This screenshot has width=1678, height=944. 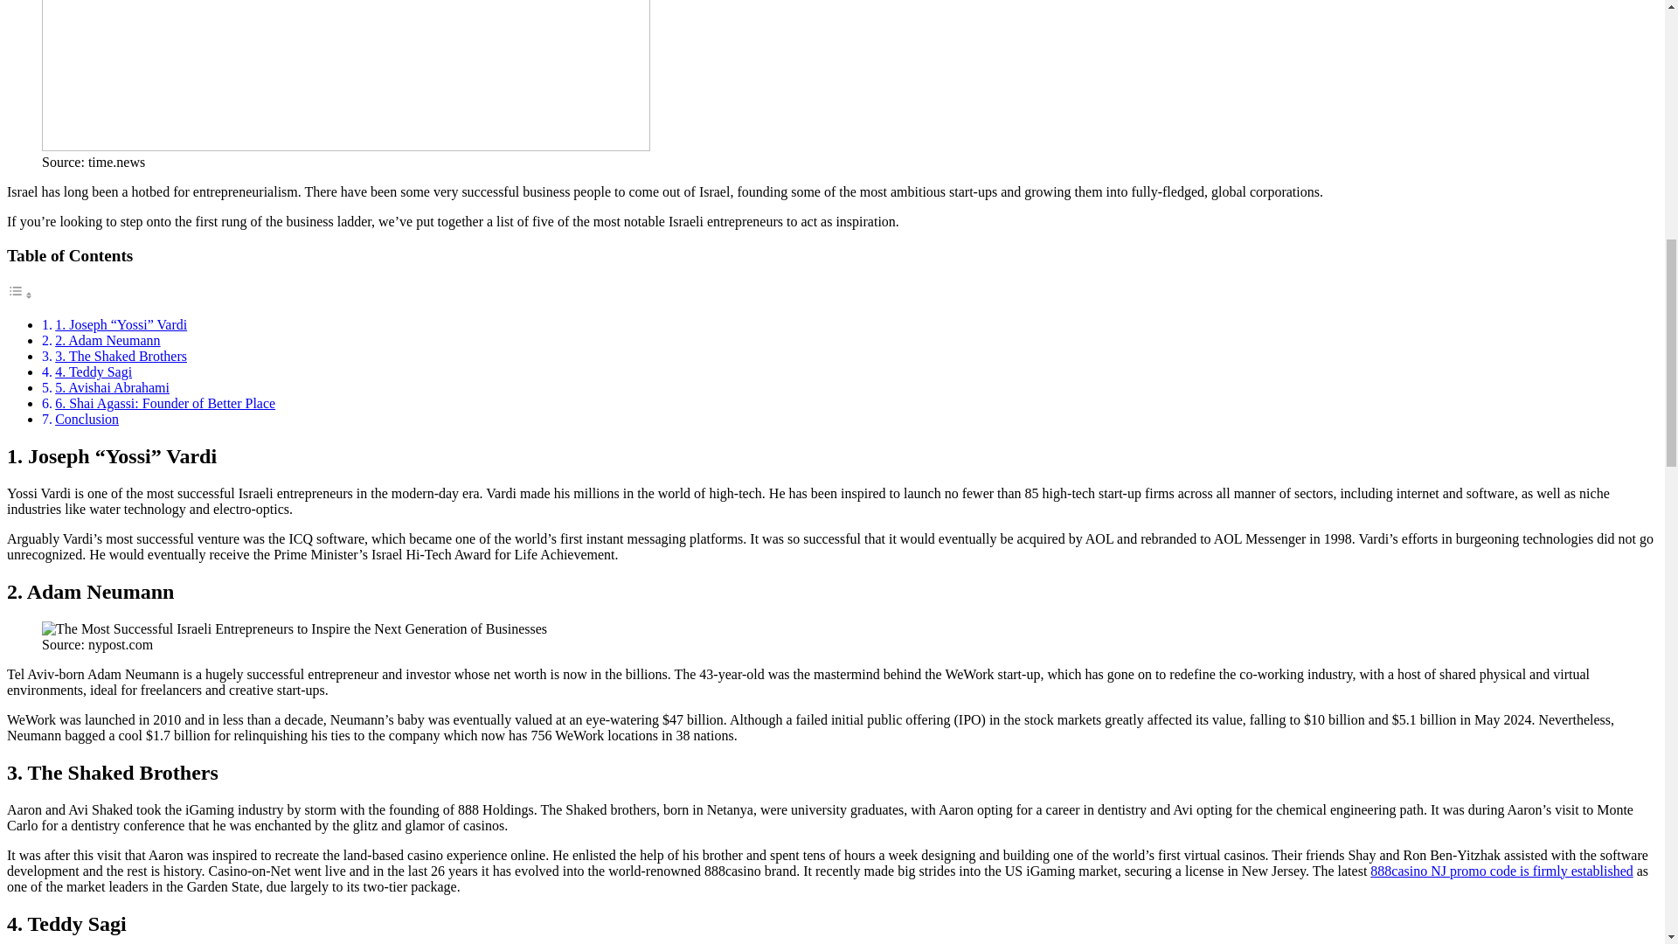 What do you see at coordinates (112, 388) in the screenshot?
I see `5. Avishai Abrahami` at bounding box center [112, 388].